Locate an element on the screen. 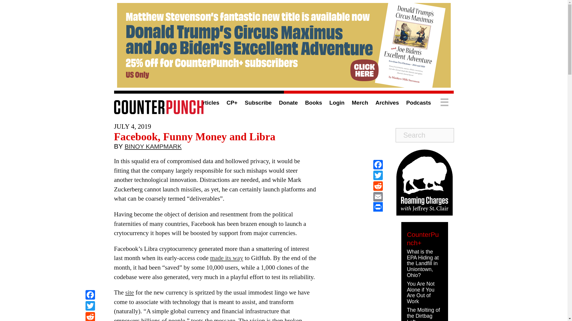  Twitter is located at coordinates (378, 175).